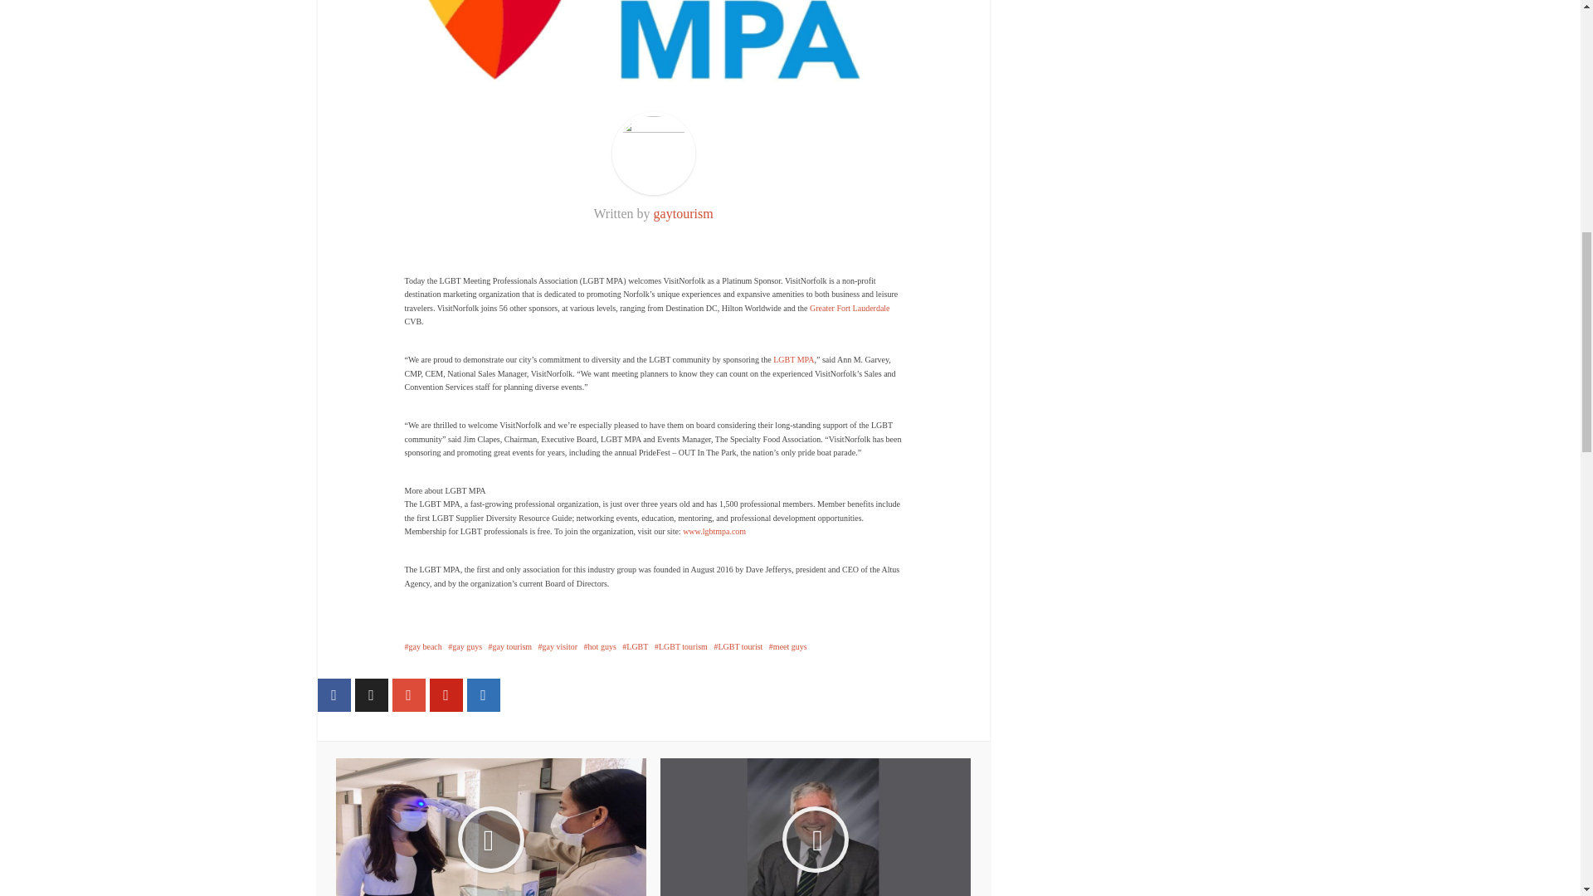 The width and height of the screenshot is (1593, 896). What do you see at coordinates (684, 213) in the screenshot?
I see `gaytourism` at bounding box center [684, 213].